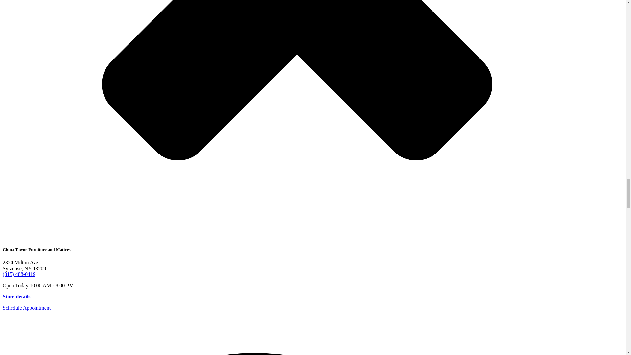 The height and width of the screenshot is (355, 631). What do you see at coordinates (16, 296) in the screenshot?
I see `Store details` at bounding box center [16, 296].